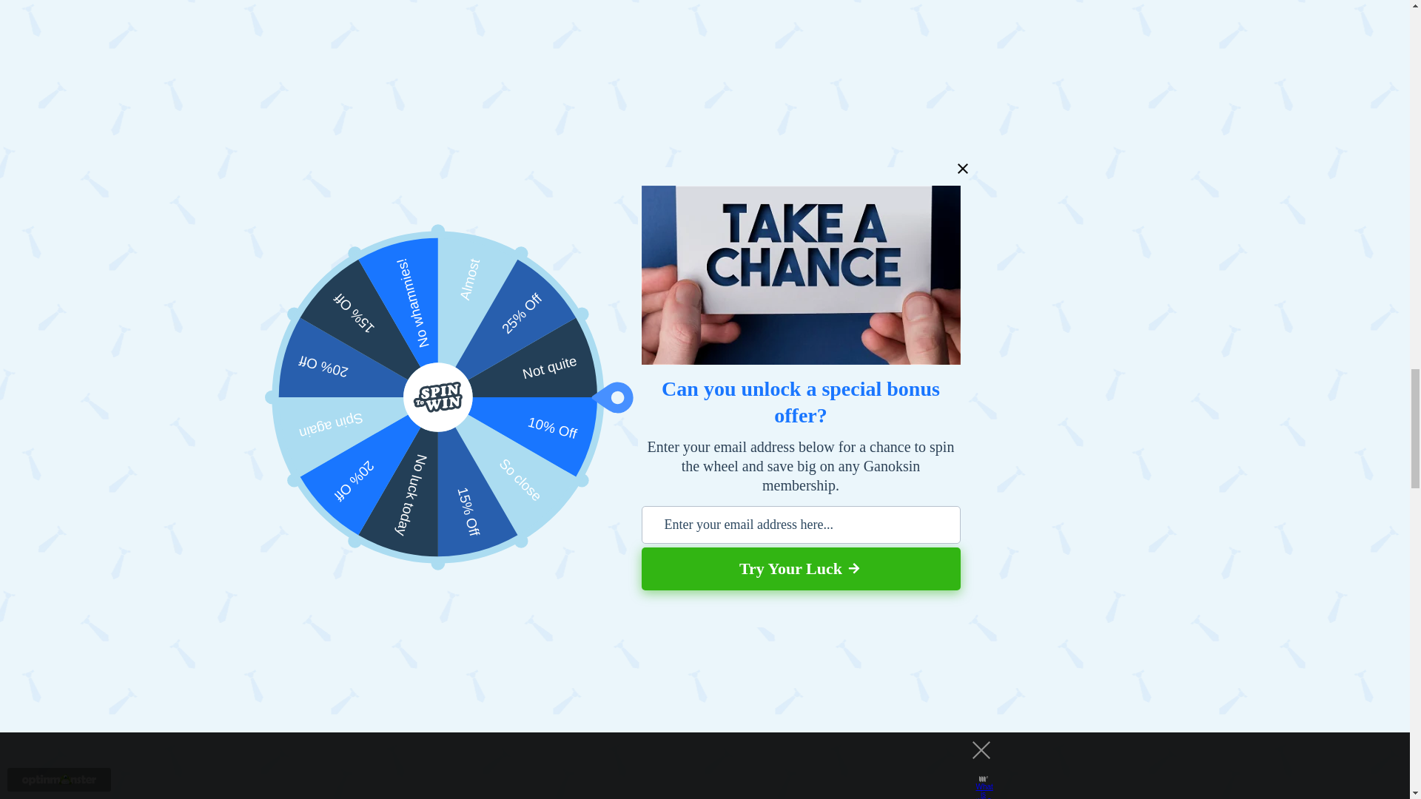  Describe the element at coordinates (668, 450) in the screenshot. I see `Charles Lewton-Brain` at that location.